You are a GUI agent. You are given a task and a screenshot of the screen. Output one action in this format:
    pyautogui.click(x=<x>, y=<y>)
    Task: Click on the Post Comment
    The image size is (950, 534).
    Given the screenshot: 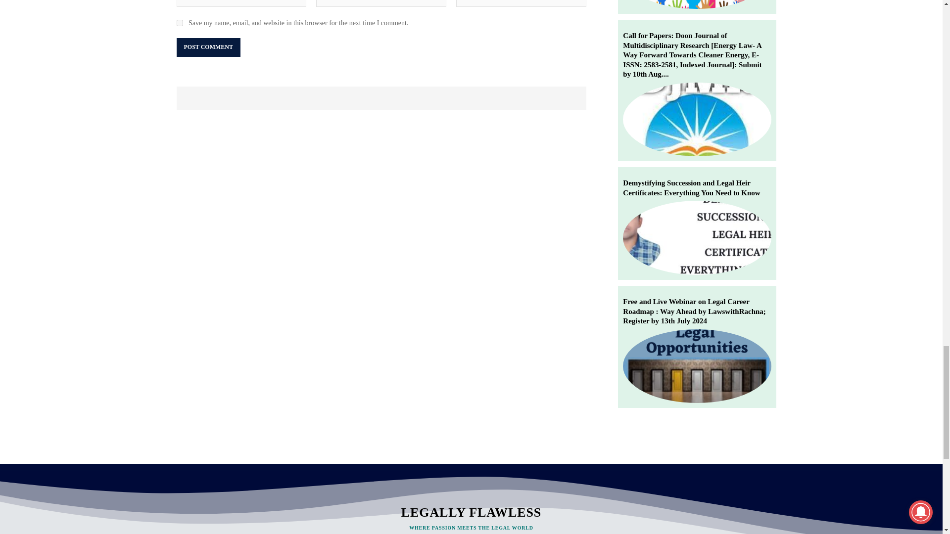 What is the action you would take?
    pyautogui.click(x=208, y=47)
    